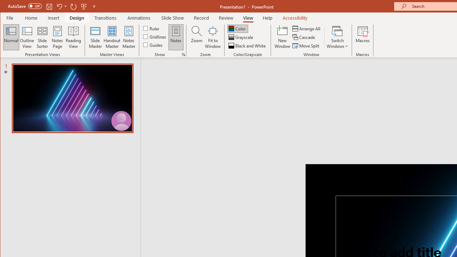 The width and height of the screenshot is (457, 257). Describe the element at coordinates (152, 28) in the screenshot. I see `Ruler` at that location.